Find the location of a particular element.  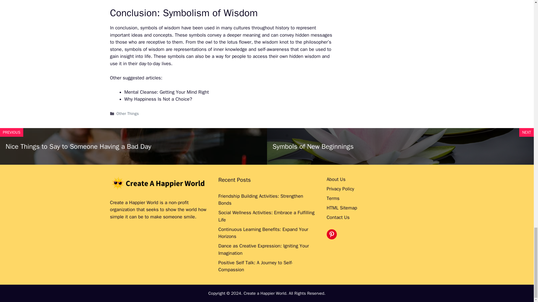

Terms is located at coordinates (333, 198).